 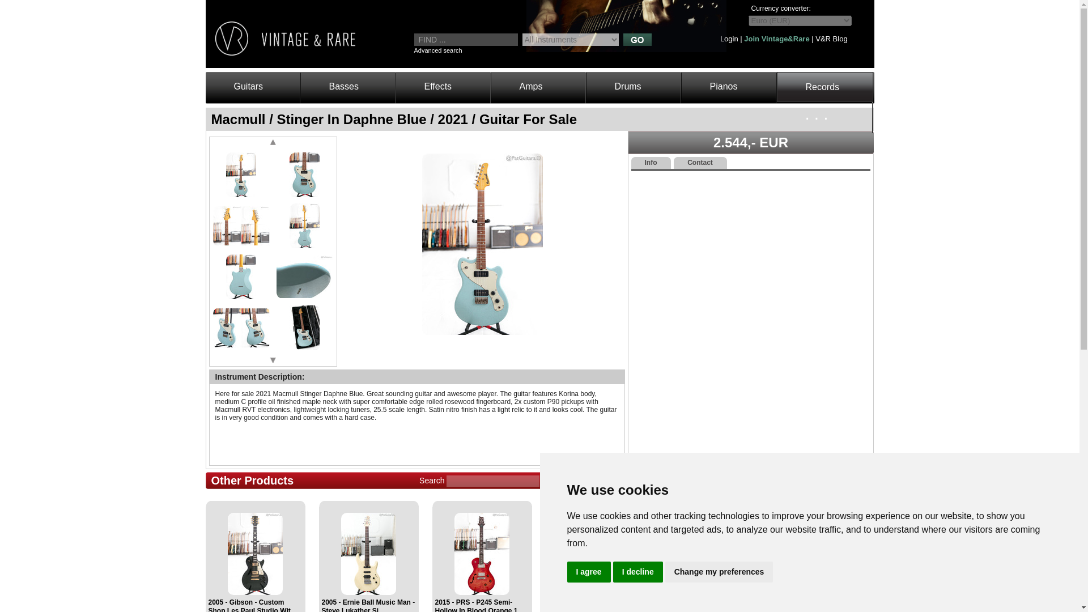 I want to click on scroll up, so click(x=273, y=143).